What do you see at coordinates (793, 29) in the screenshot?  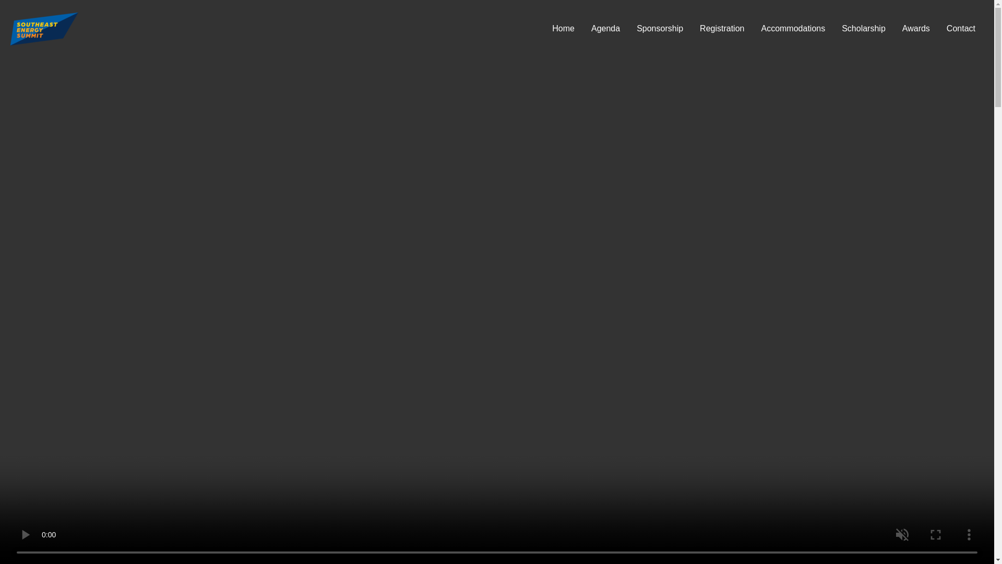 I see `Accommodations` at bounding box center [793, 29].